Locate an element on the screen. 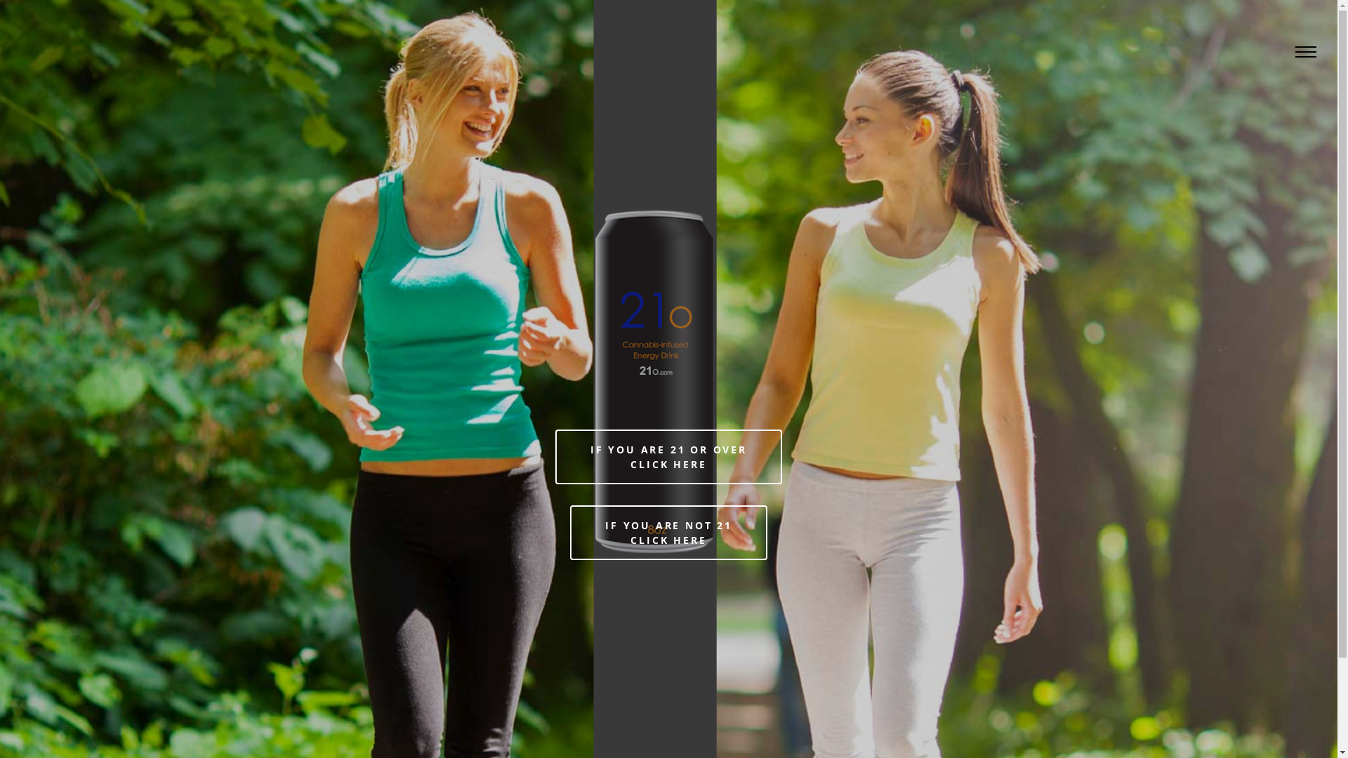  IF YOU ARE 21 OR OVER
CLICK HERE is located at coordinates (668, 457).